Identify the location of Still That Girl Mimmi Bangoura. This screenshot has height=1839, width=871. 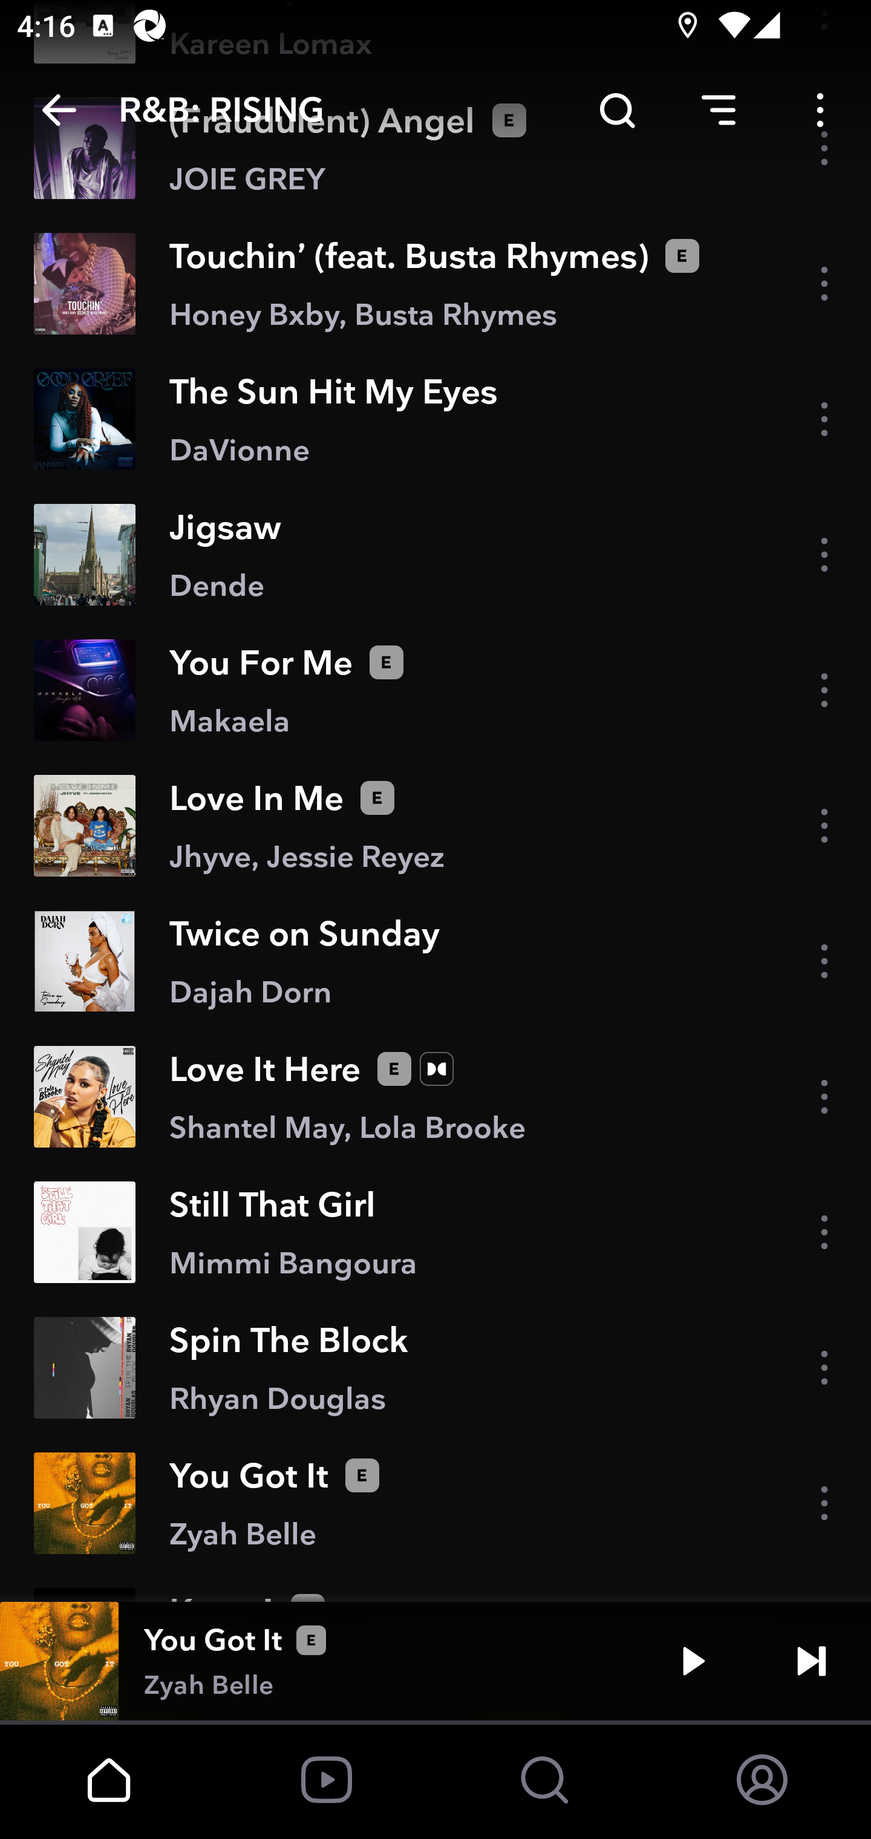
(435, 1232).